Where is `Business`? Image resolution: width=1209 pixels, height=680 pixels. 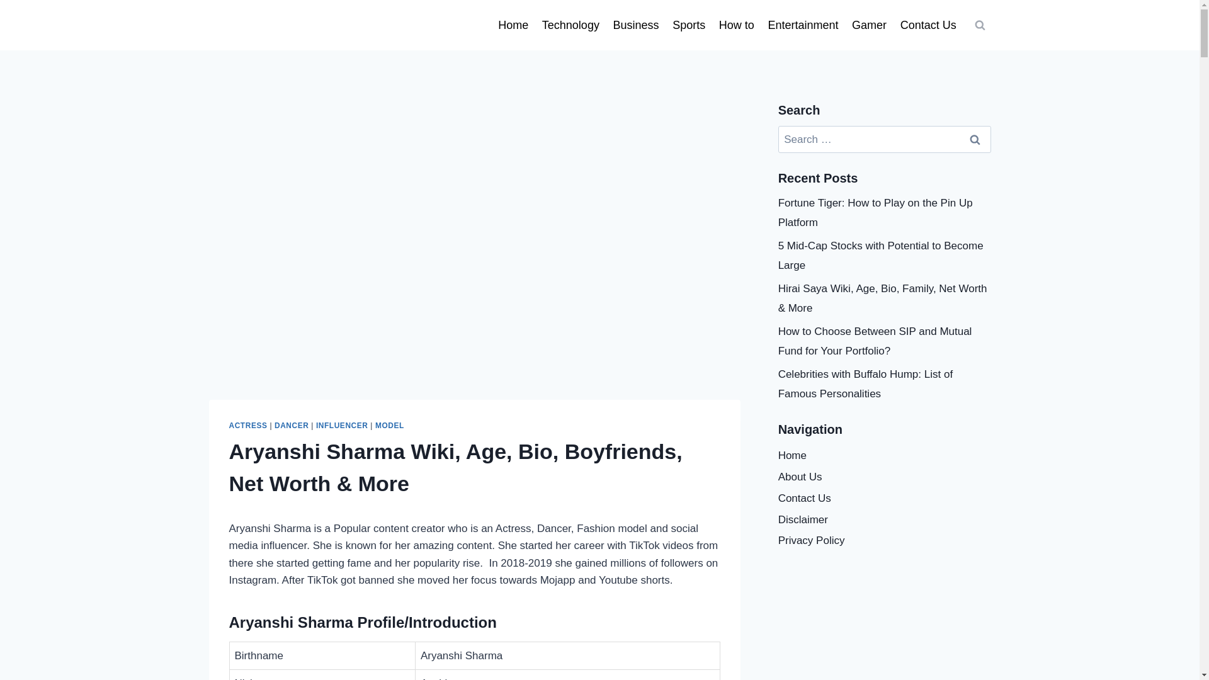
Business is located at coordinates (636, 25).